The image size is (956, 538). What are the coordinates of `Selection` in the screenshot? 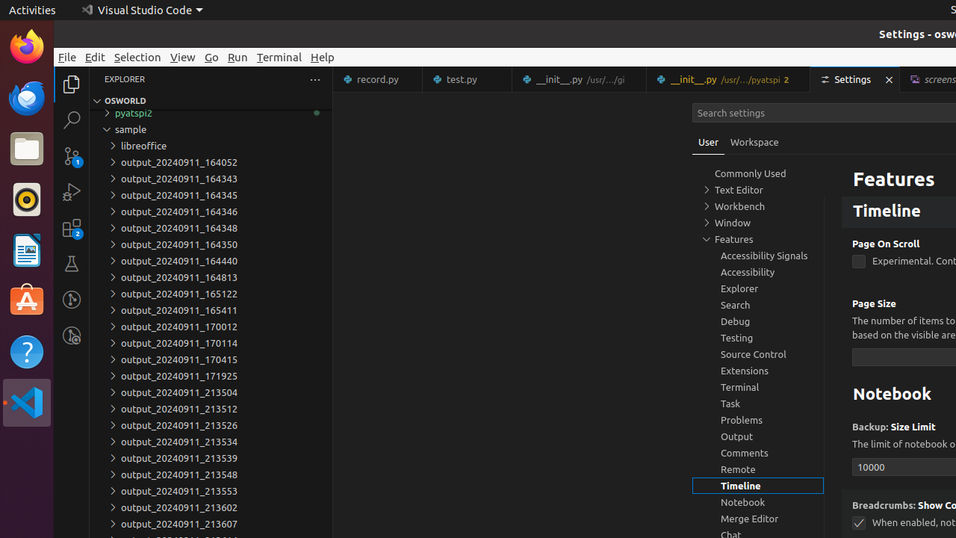 It's located at (137, 57).